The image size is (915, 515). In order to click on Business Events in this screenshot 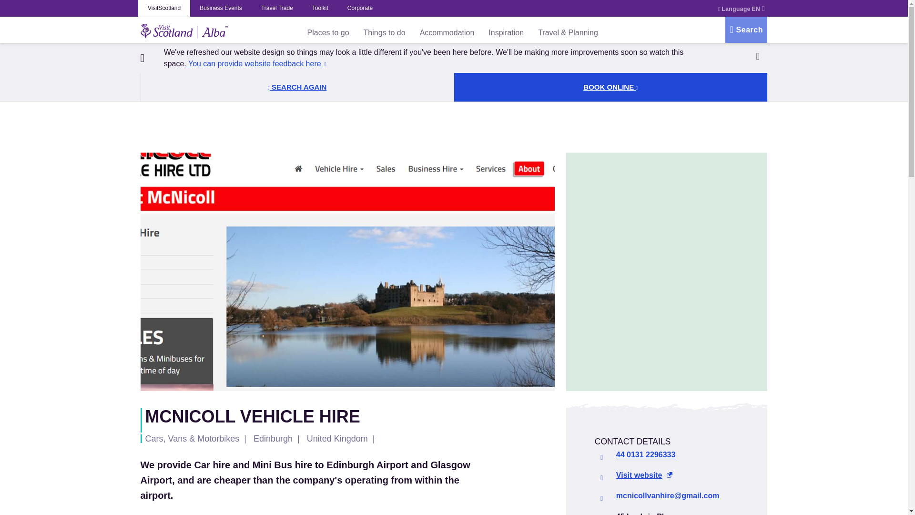, I will do `click(221, 8)`.